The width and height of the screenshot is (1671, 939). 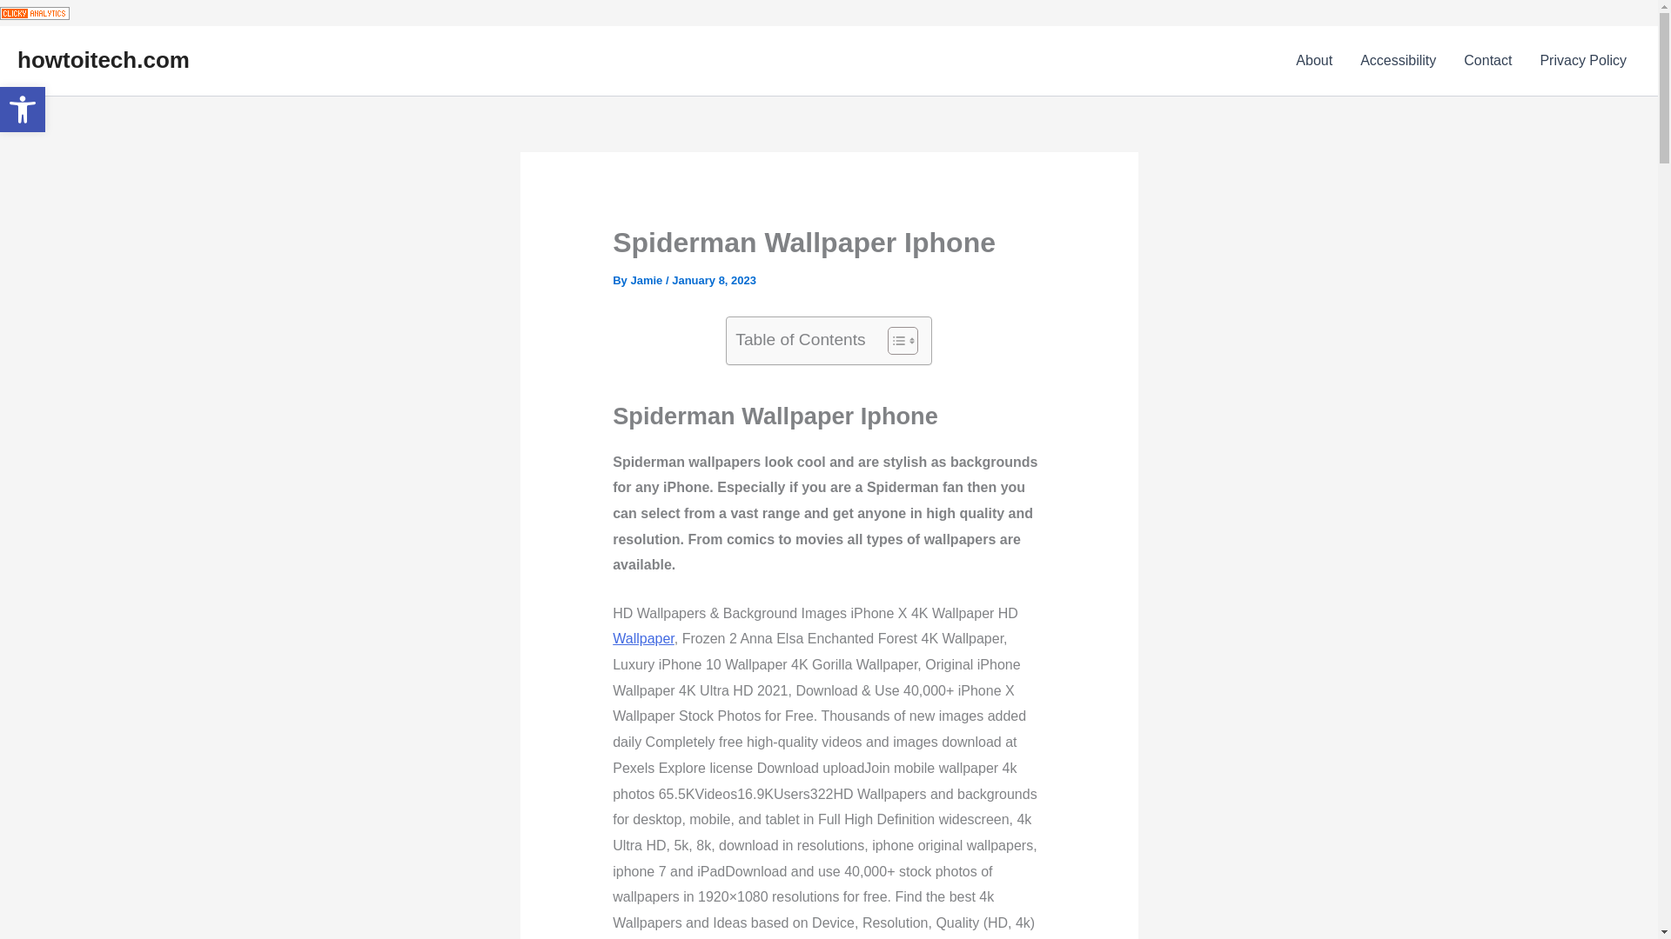 I want to click on Jamie, so click(x=648, y=280).